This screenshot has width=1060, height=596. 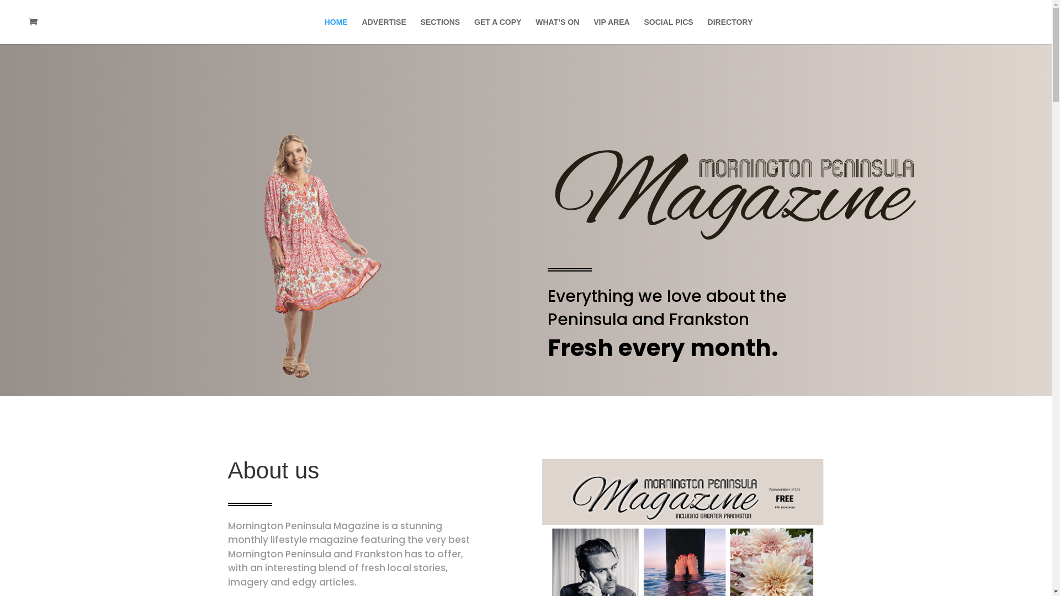 I want to click on SECTIONS, so click(x=441, y=31).